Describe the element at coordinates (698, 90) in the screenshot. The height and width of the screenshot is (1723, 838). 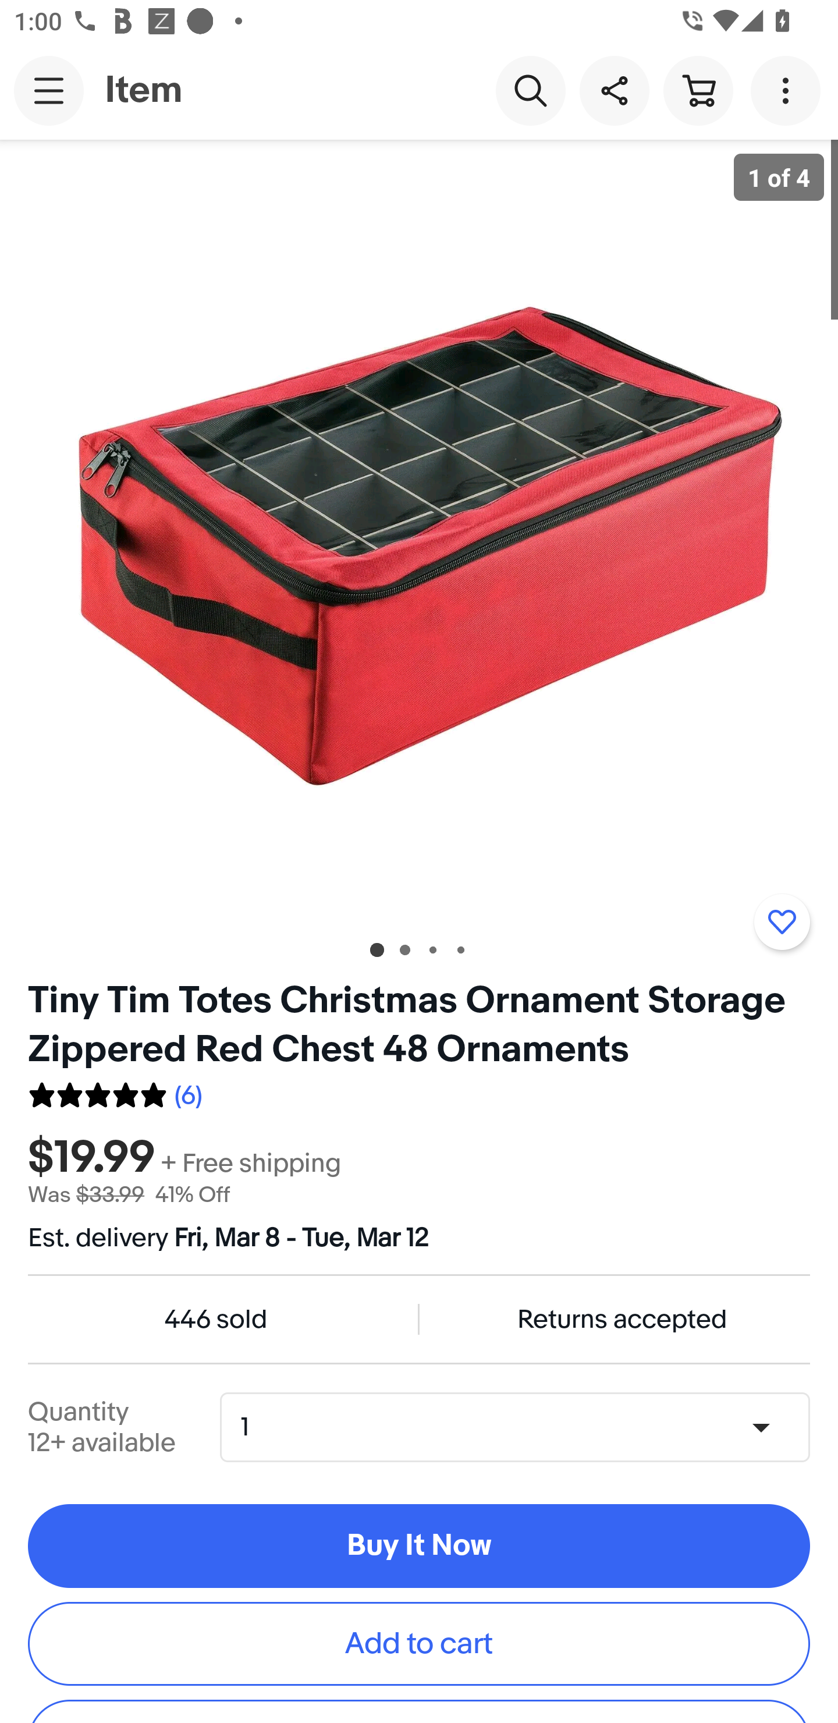
I see `Cart button shopping cart` at that location.